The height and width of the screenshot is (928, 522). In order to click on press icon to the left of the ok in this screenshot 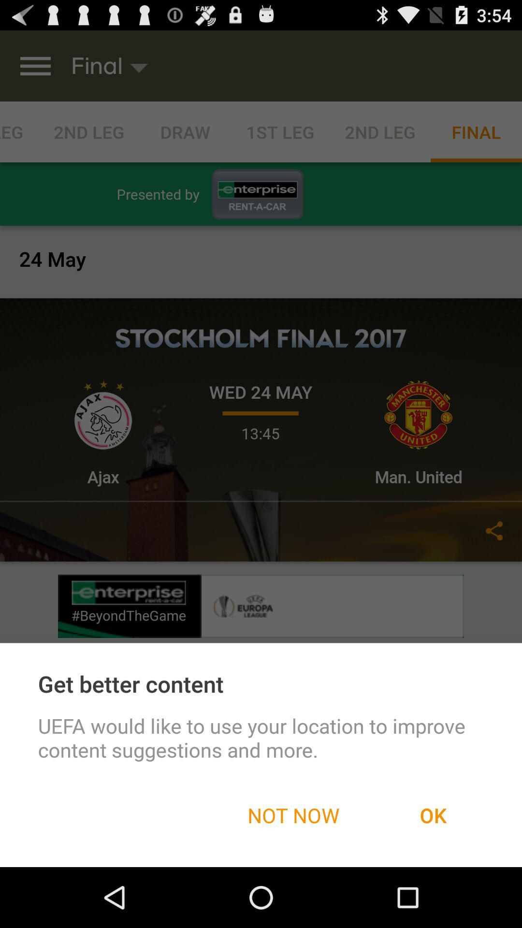, I will do `click(293, 815)`.